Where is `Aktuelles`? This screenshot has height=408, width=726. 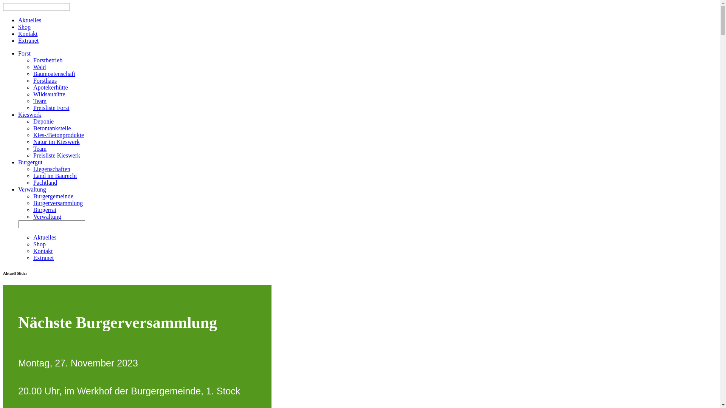 Aktuelles is located at coordinates (45, 237).